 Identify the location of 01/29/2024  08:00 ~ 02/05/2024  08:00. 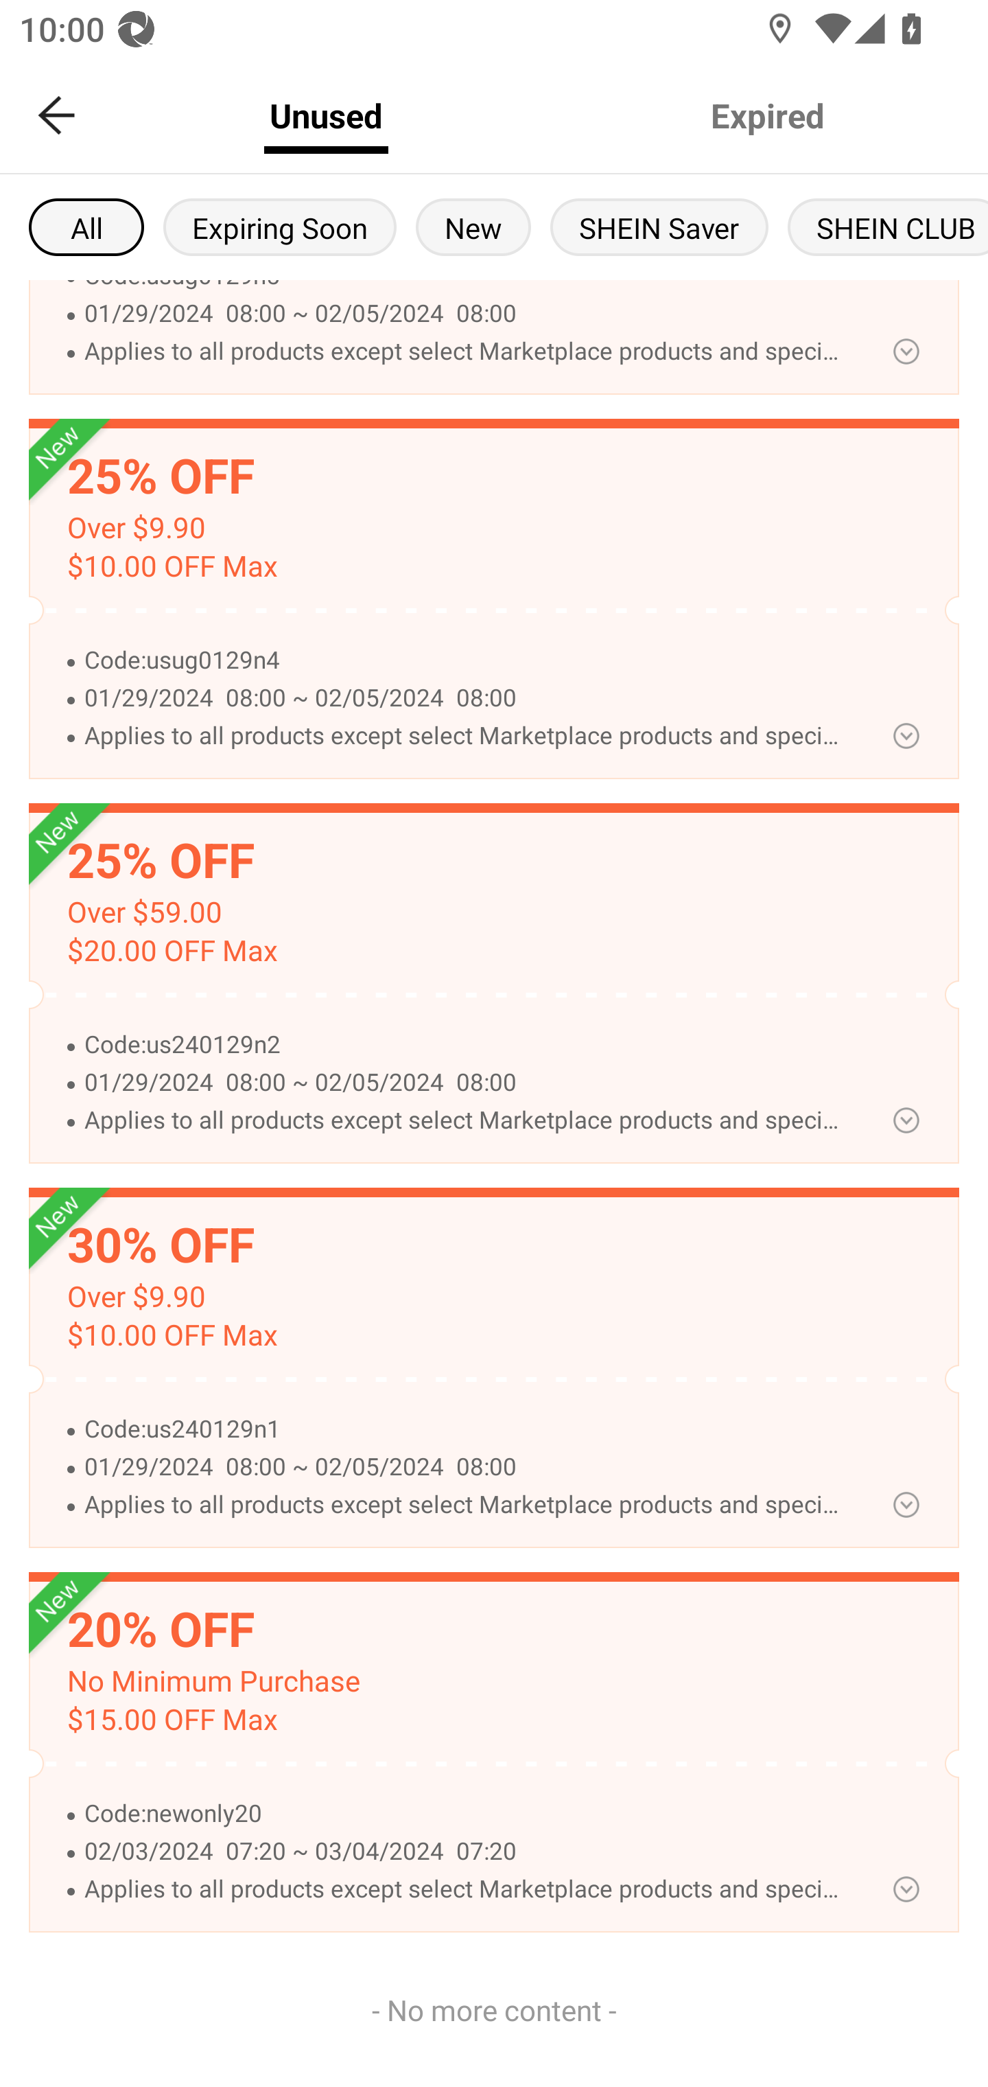
(466, 1466).